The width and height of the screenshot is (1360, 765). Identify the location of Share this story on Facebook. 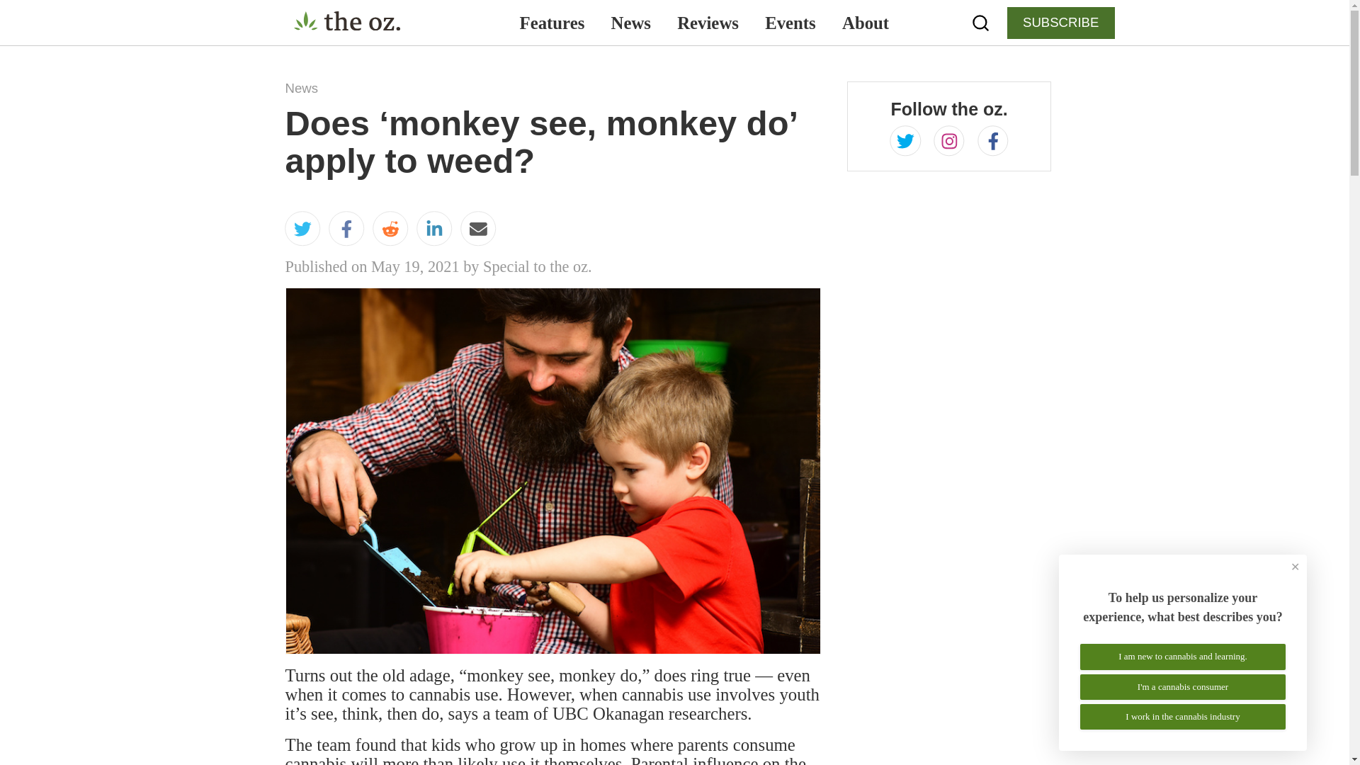
(346, 231).